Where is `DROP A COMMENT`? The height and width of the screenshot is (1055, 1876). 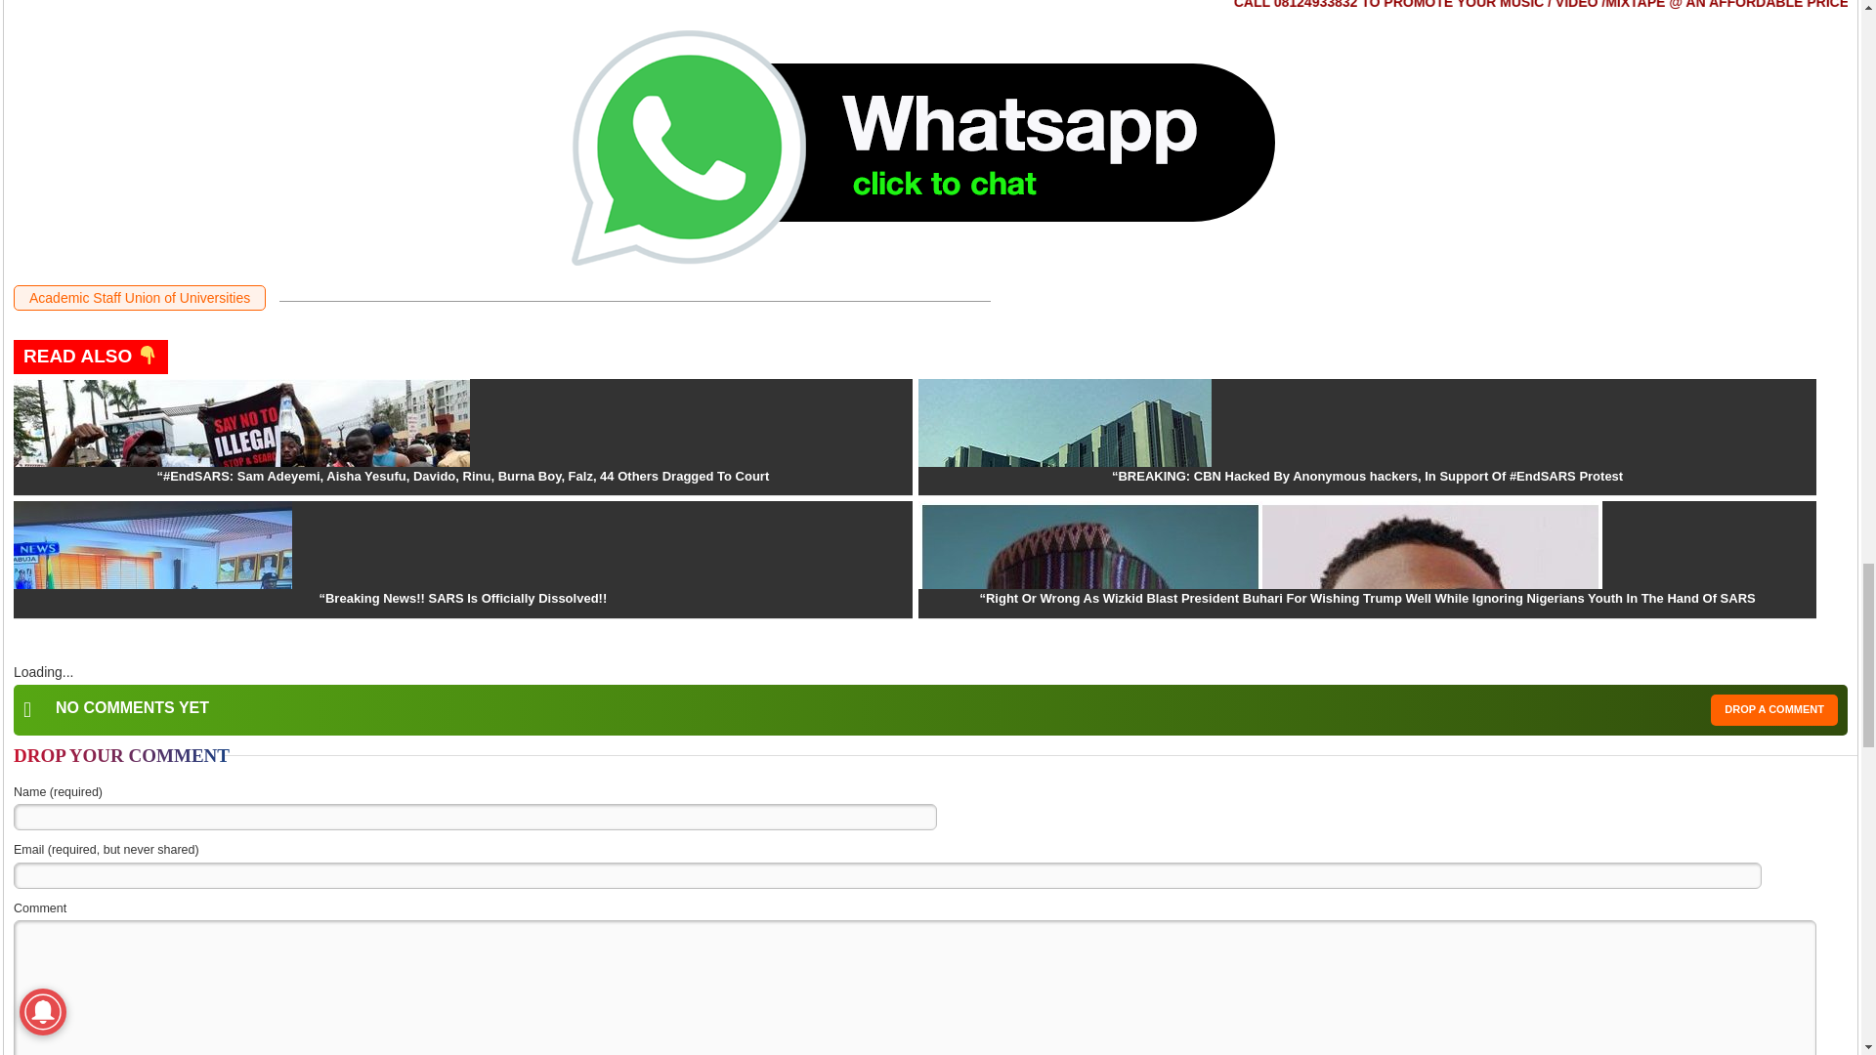 DROP A COMMENT is located at coordinates (1774, 709).